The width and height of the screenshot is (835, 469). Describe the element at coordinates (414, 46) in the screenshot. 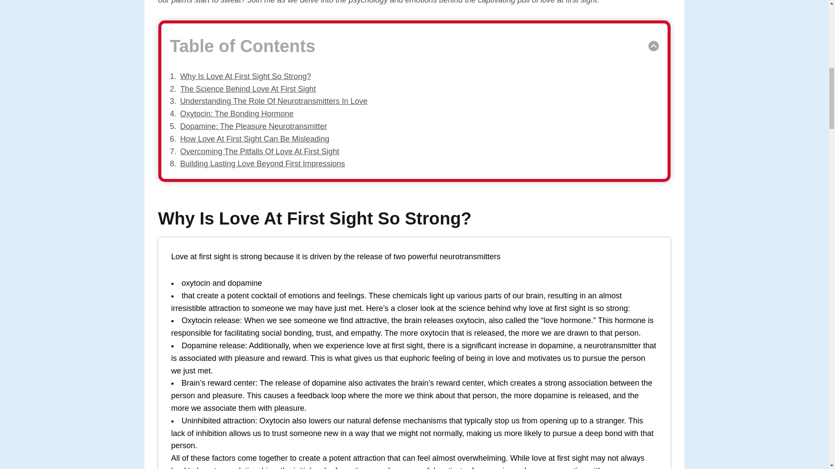

I see `Table of Contents` at that location.